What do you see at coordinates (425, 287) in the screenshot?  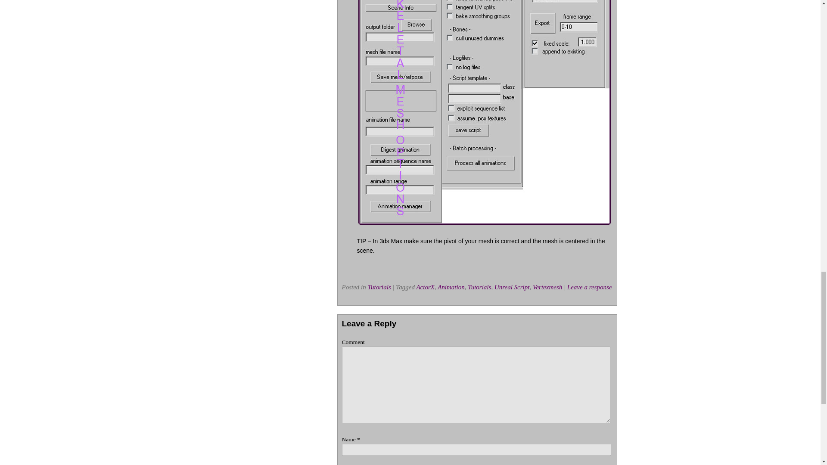 I see `ActorX` at bounding box center [425, 287].